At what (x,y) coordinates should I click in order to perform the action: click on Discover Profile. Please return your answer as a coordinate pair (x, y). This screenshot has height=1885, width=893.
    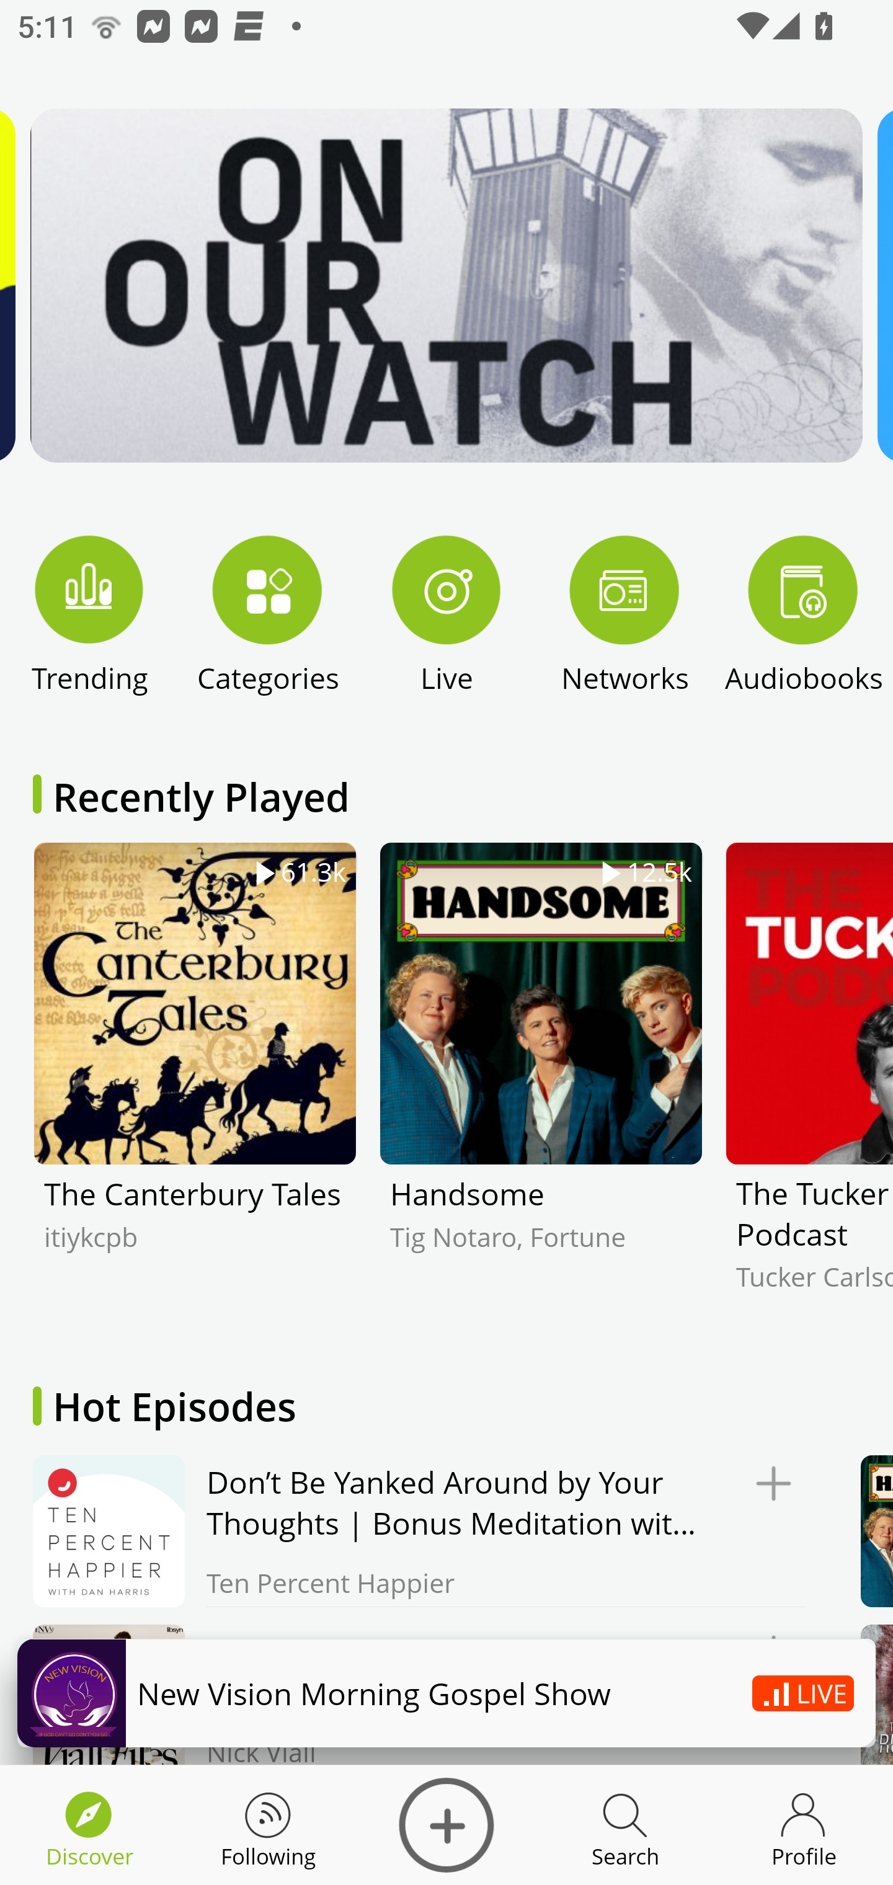
    Looking at the image, I should click on (804, 1825).